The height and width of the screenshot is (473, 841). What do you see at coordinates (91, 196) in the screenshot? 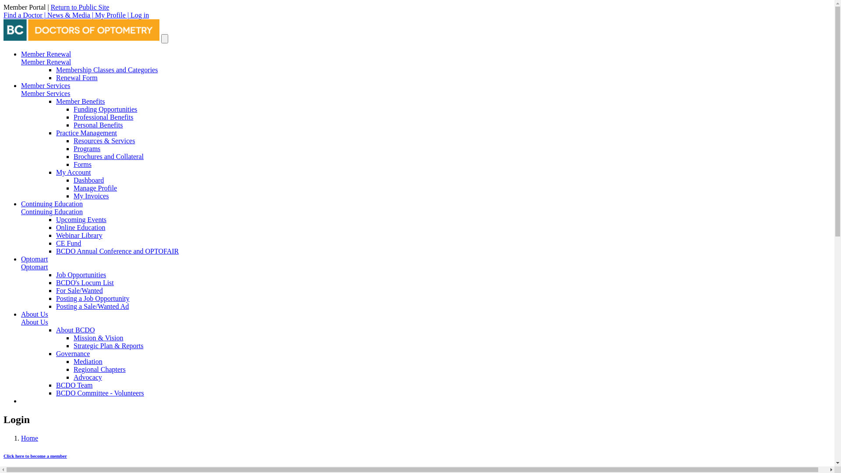
I see `My Invoices` at bounding box center [91, 196].